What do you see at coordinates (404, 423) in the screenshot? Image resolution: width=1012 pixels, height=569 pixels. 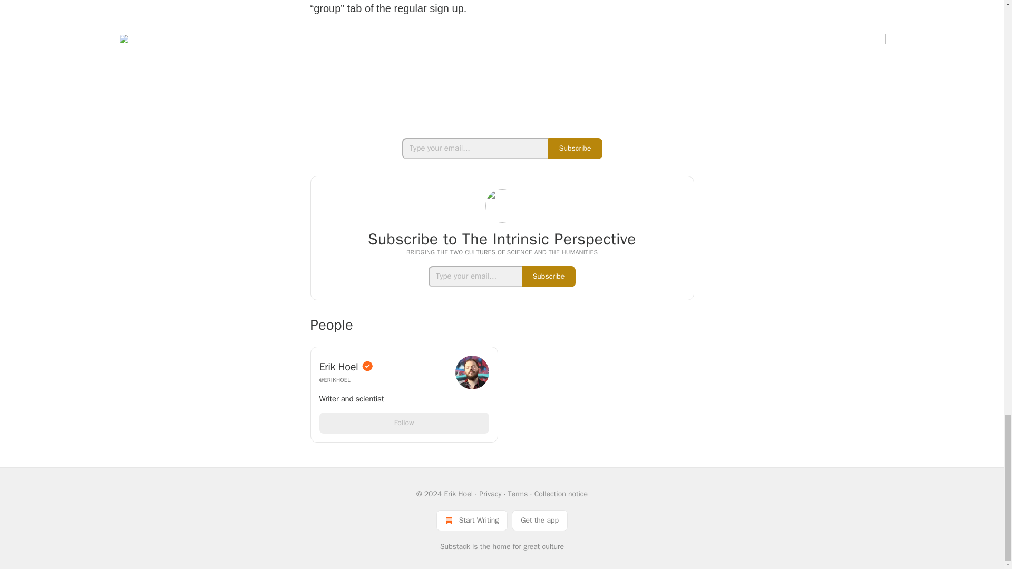 I see `Follow` at bounding box center [404, 423].